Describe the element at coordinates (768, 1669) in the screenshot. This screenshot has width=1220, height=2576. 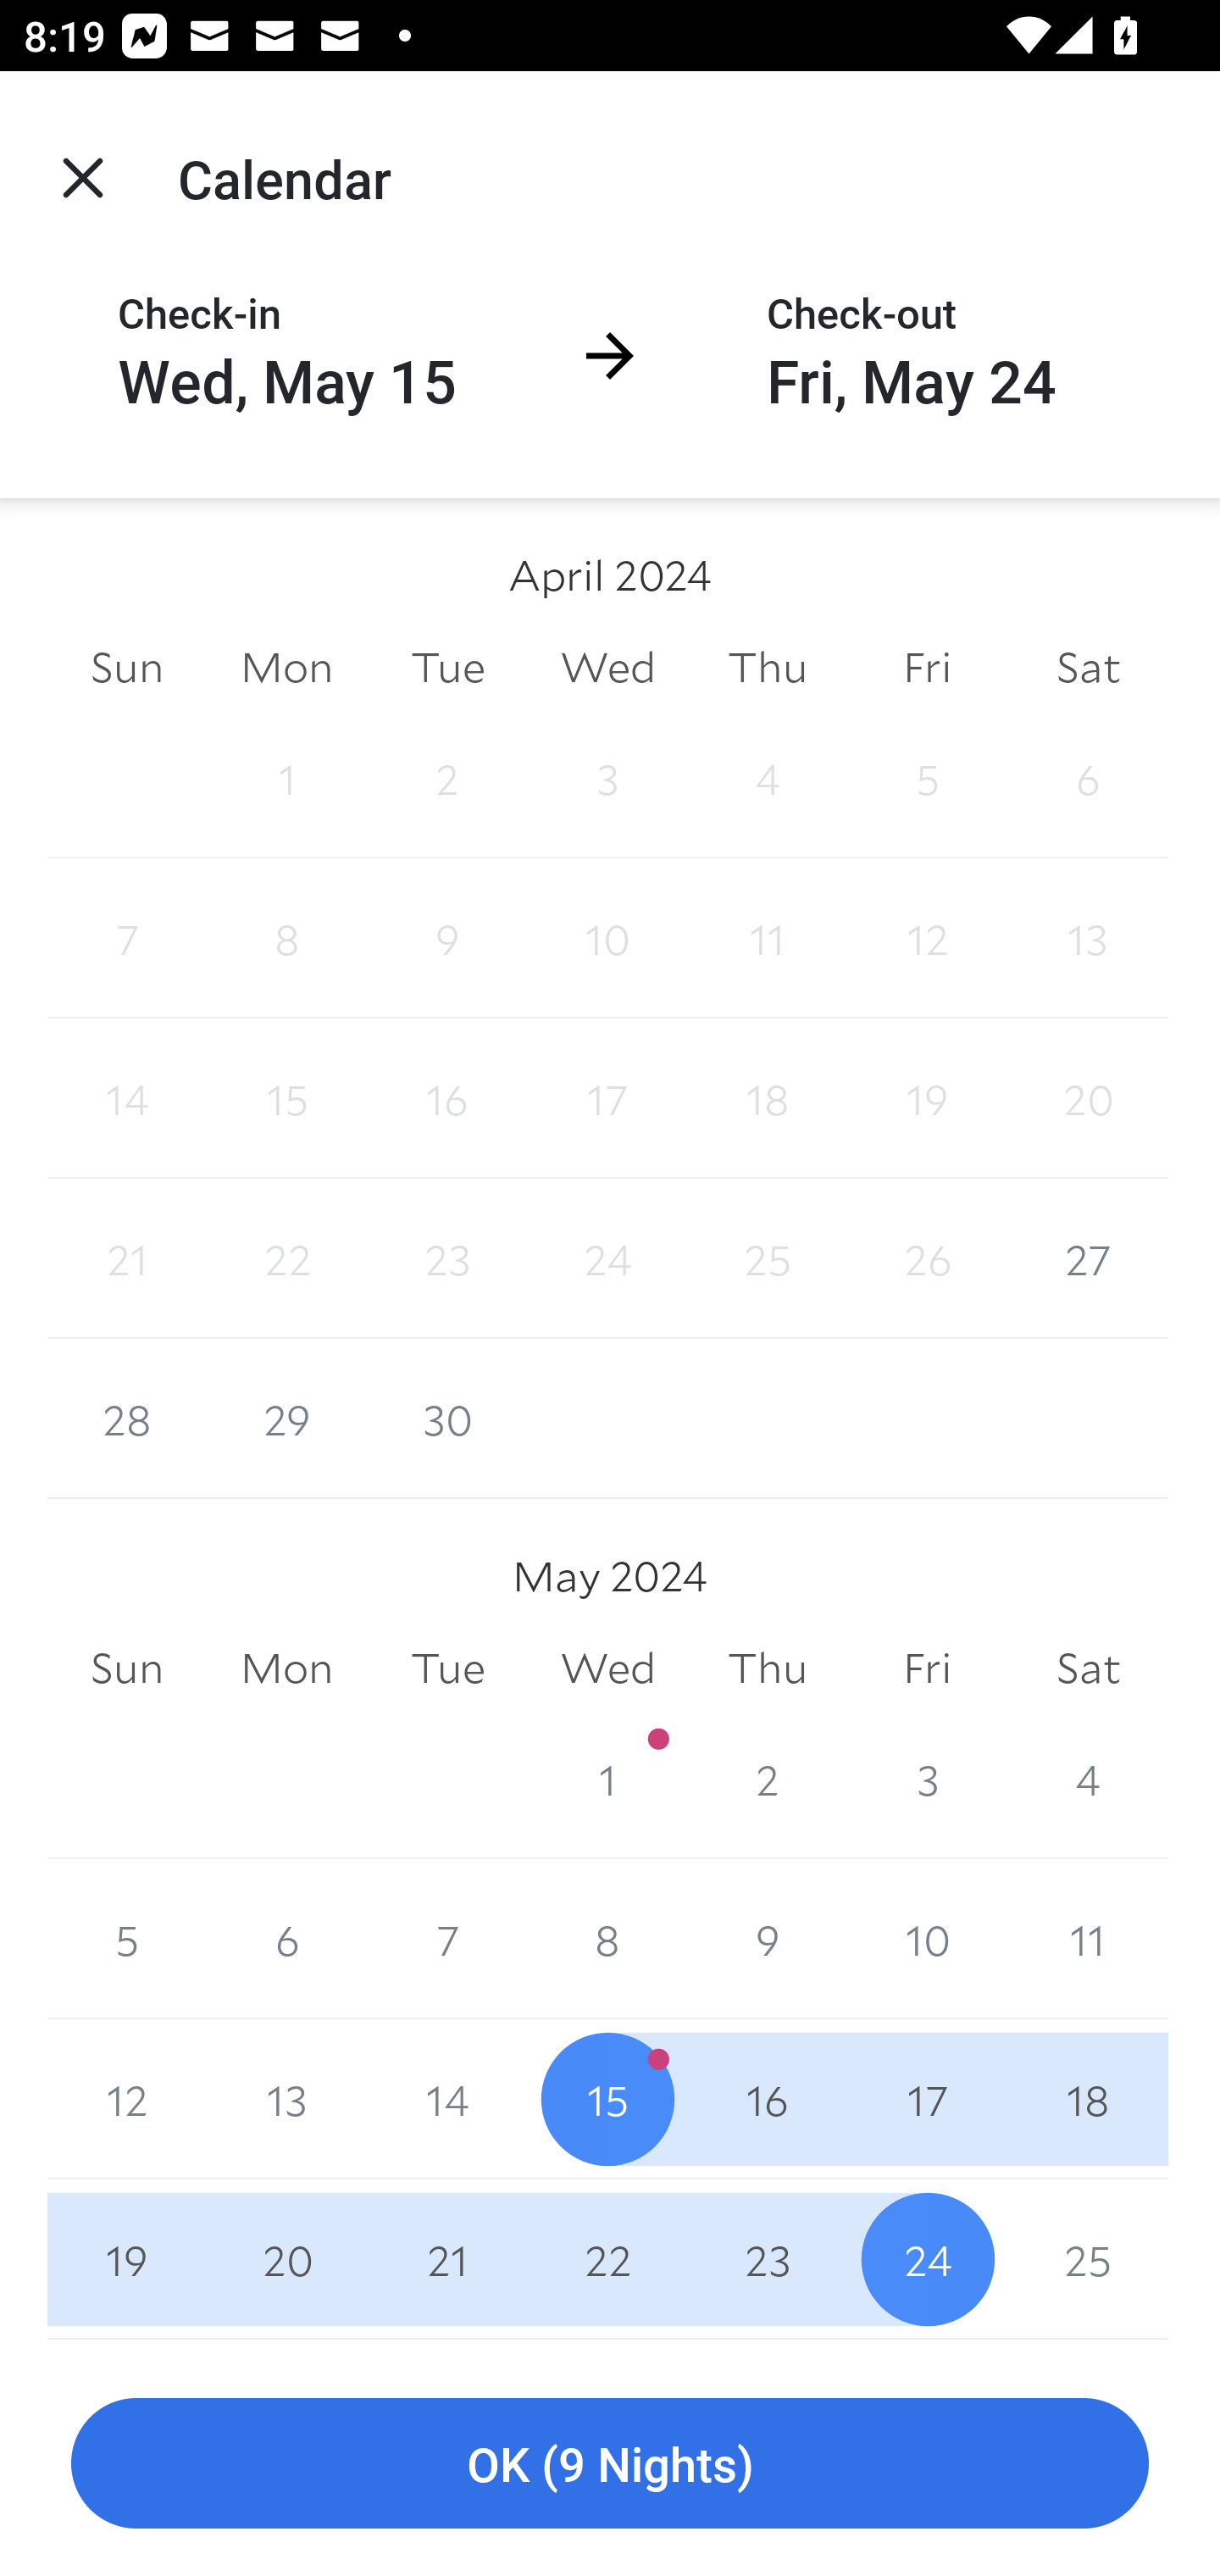
I see `Thu` at that location.